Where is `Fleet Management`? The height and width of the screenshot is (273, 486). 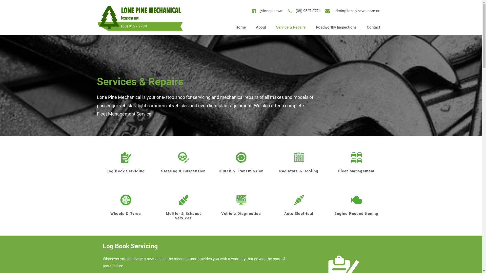 Fleet Management is located at coordinates (356, 171).